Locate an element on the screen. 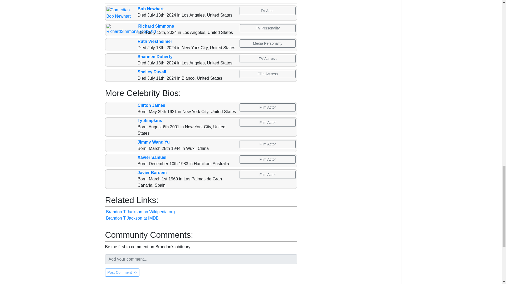 The width and height of the screenshot is (506, 284). TV Personality is located at coordinates (268, 28).